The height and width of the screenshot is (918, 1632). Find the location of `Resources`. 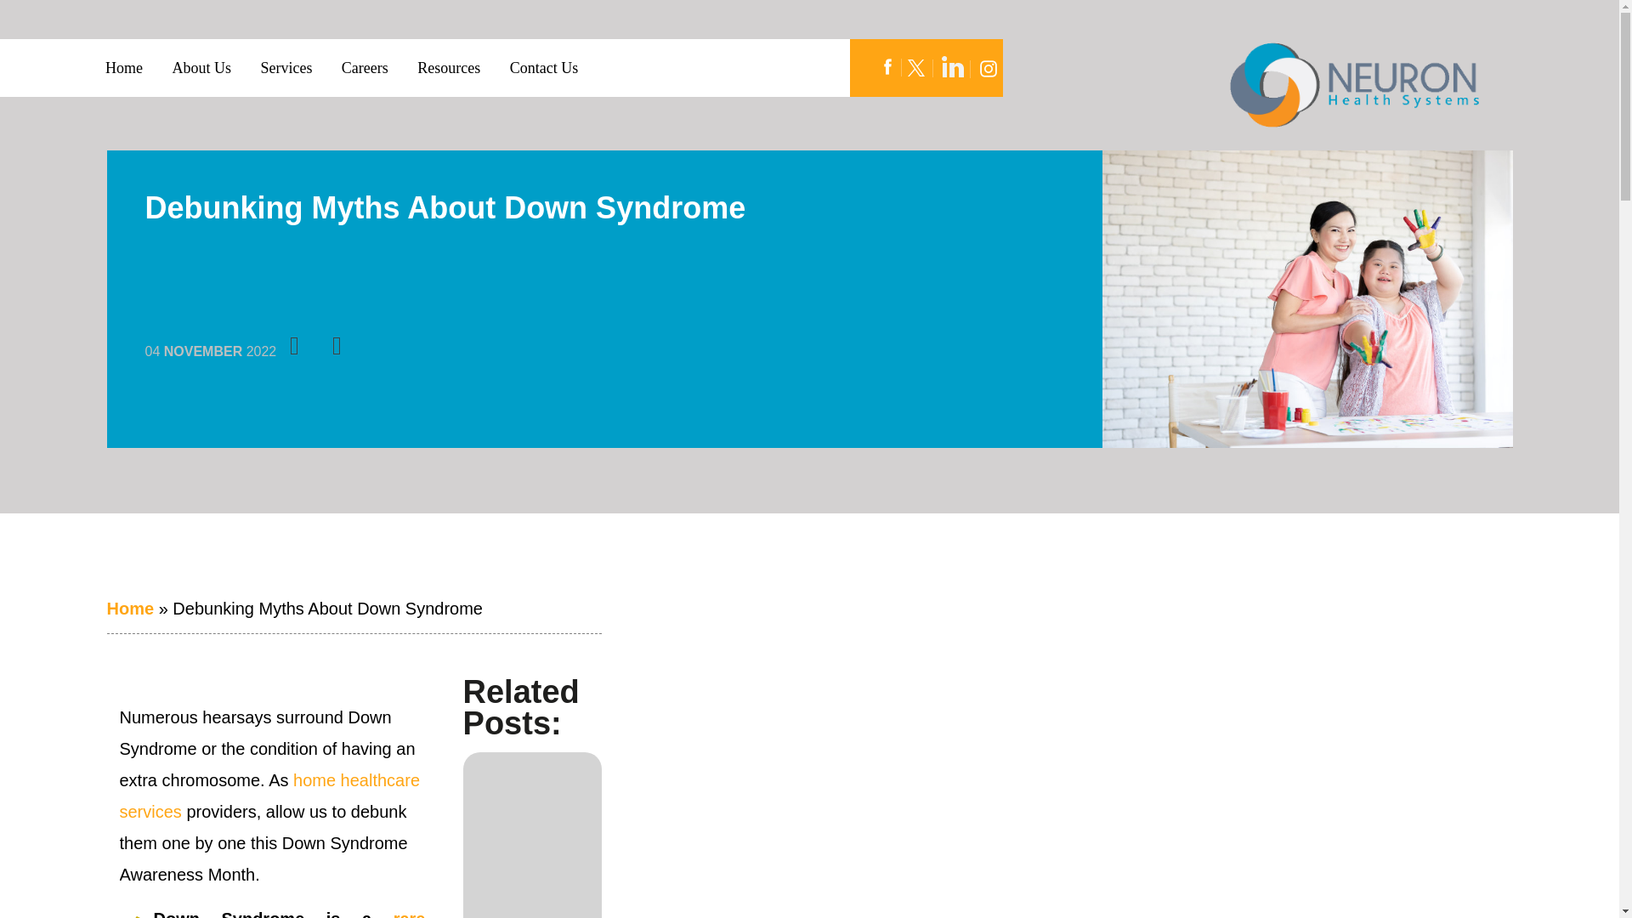

Resources is located at coordinates (449, 68).